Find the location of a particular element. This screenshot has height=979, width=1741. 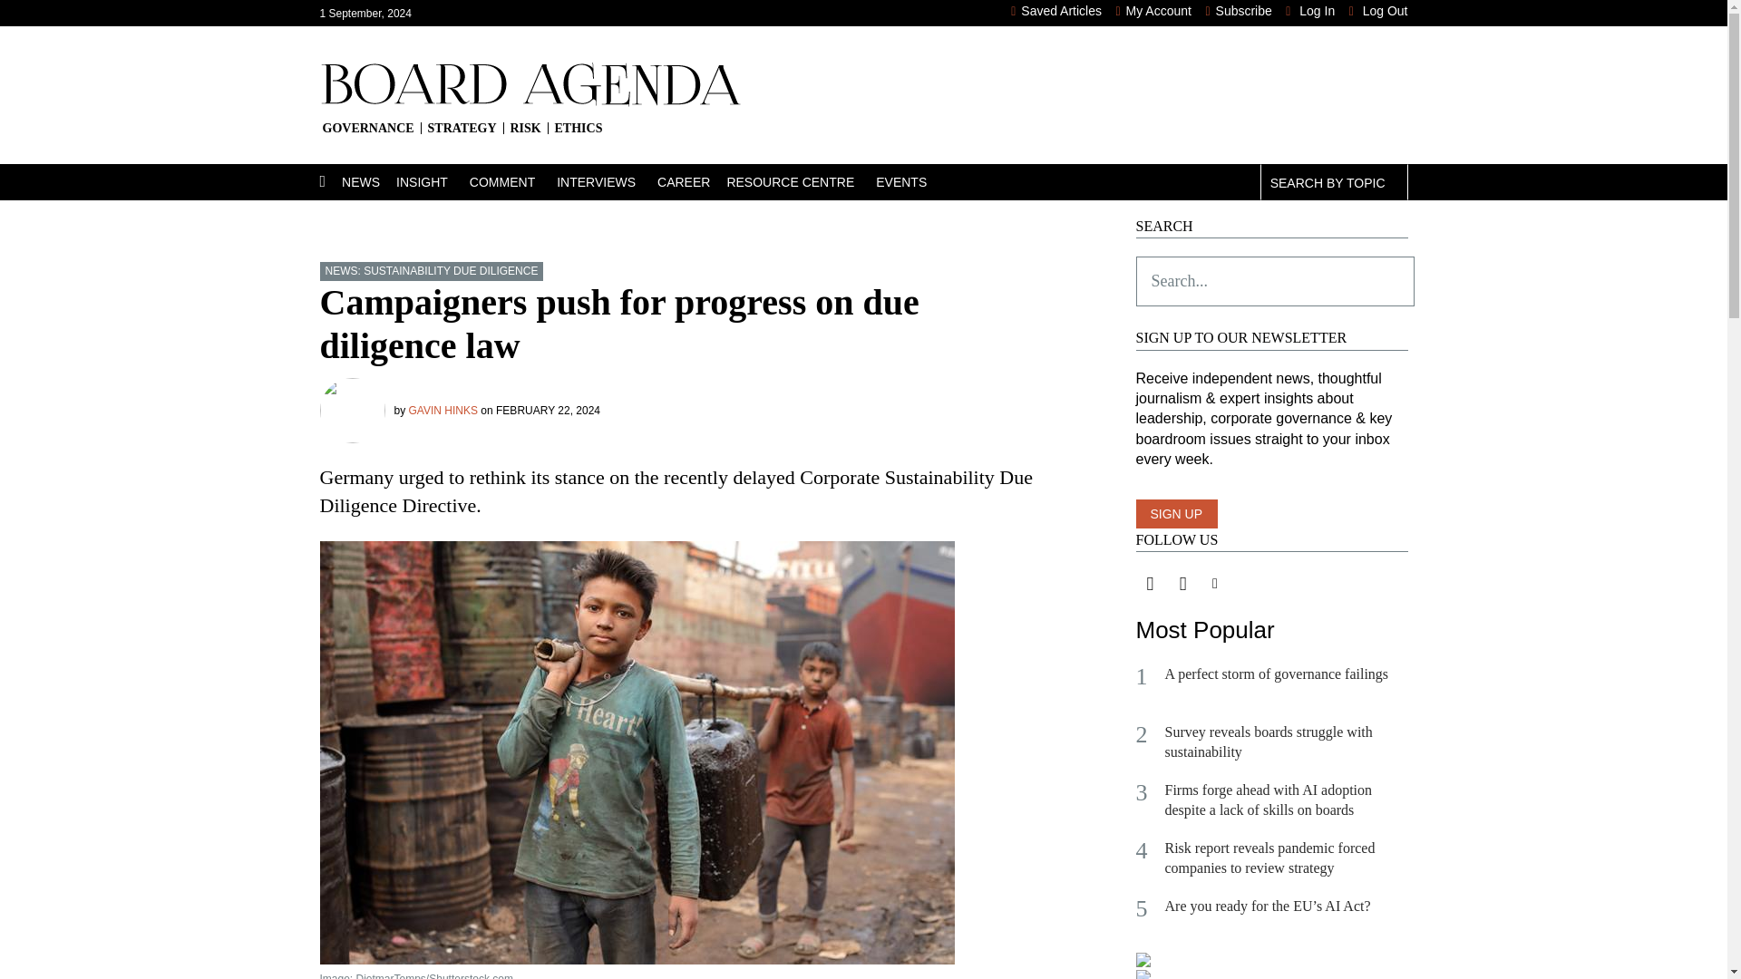

My Account is located at coordinates (1153, 11).